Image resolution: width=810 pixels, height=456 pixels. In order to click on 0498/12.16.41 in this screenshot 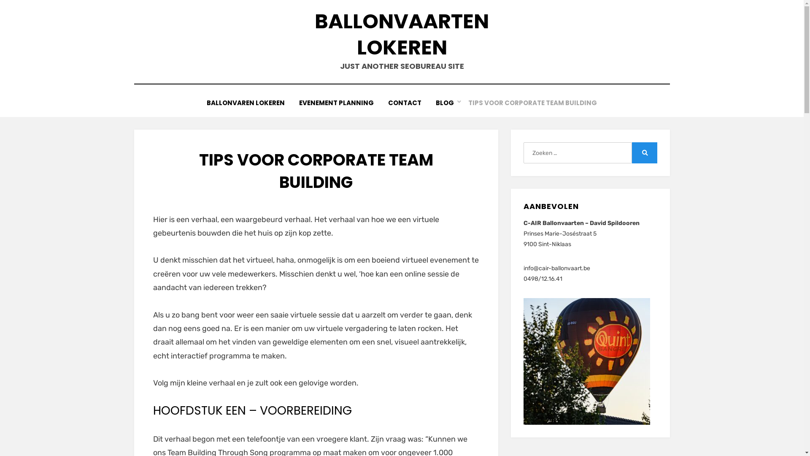, I will do `click(543, 279)`.